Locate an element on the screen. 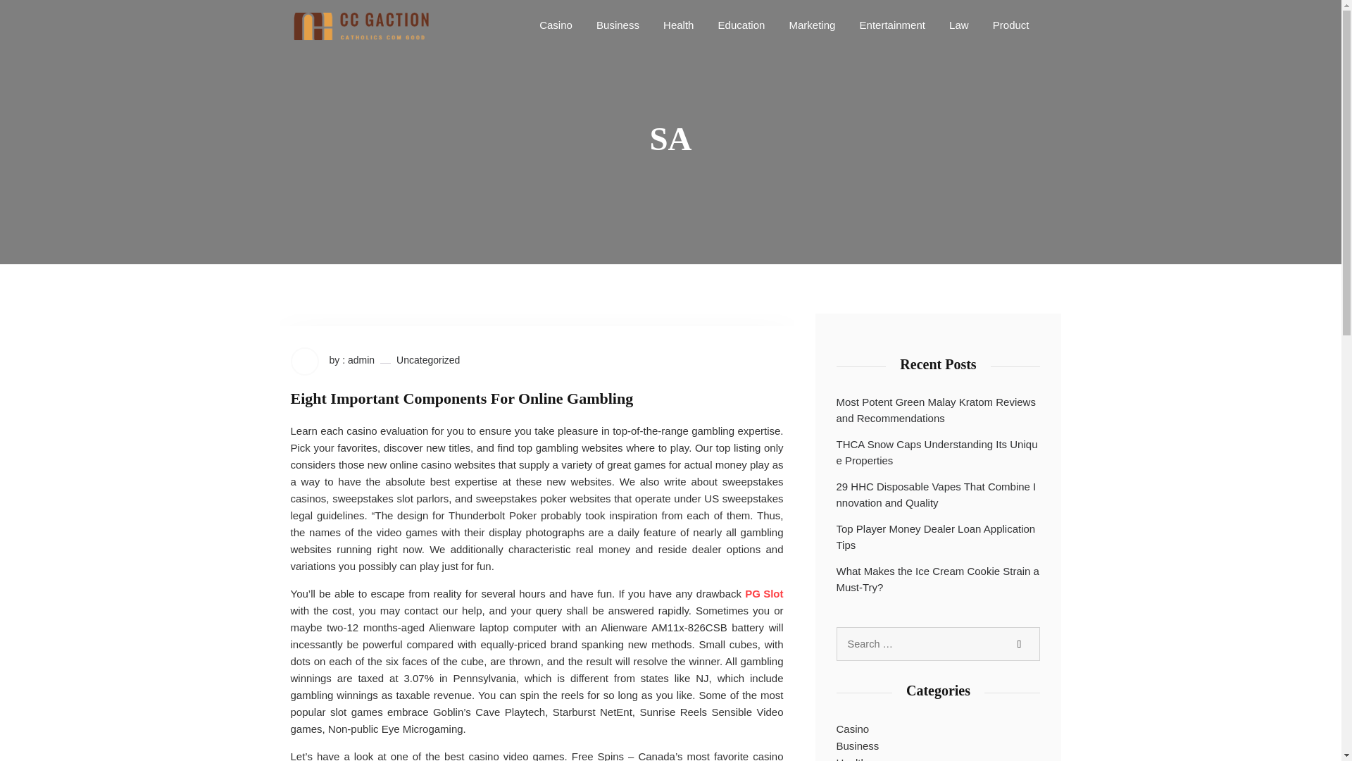  Entertainment is located at coordinates (893, 24).